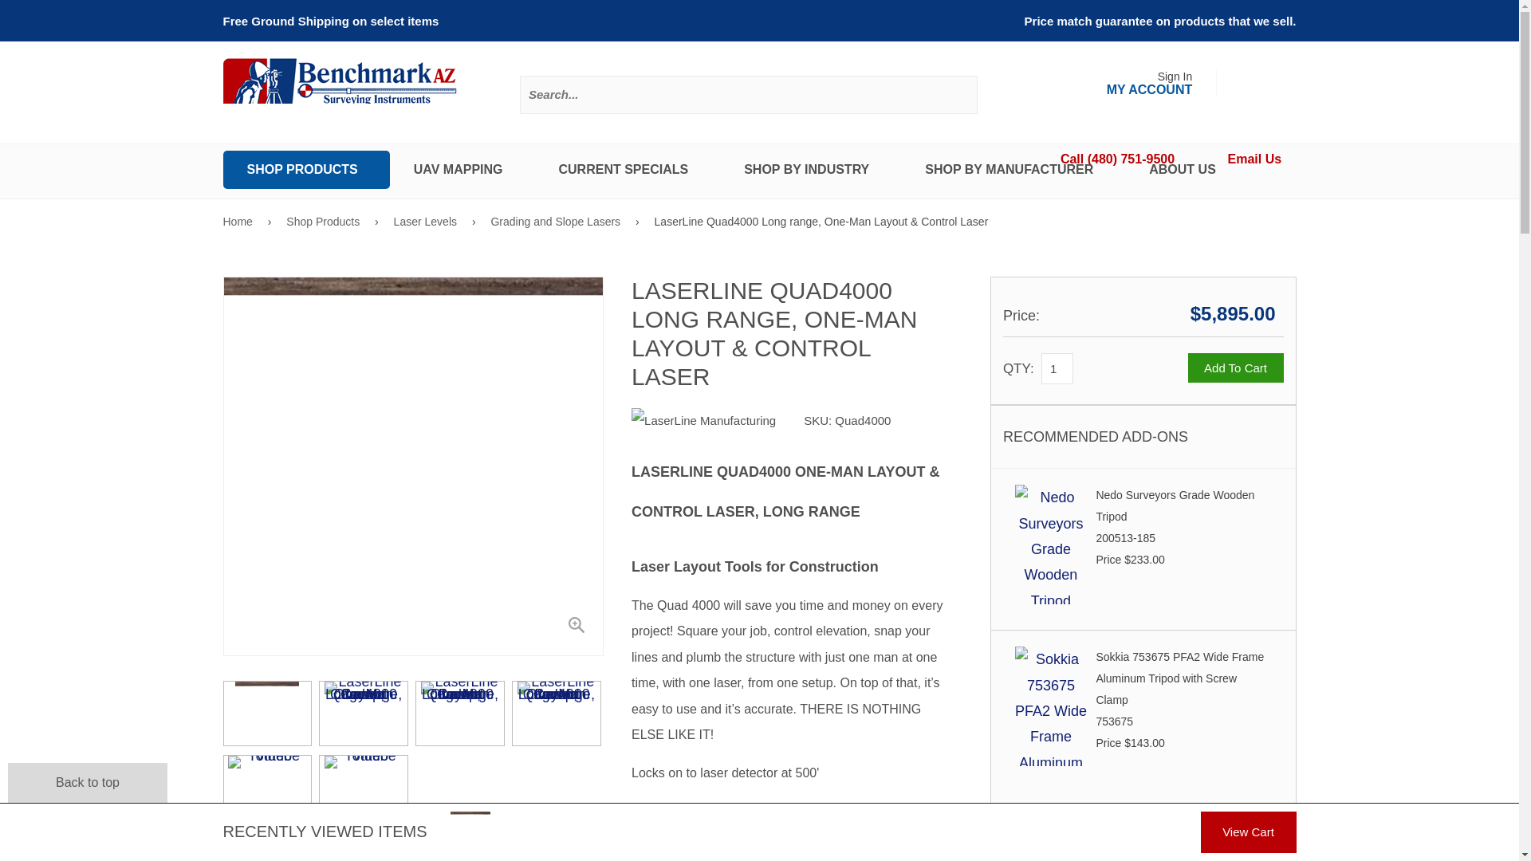  I want to click on Benchmark Online LLC, so click(340, 89).